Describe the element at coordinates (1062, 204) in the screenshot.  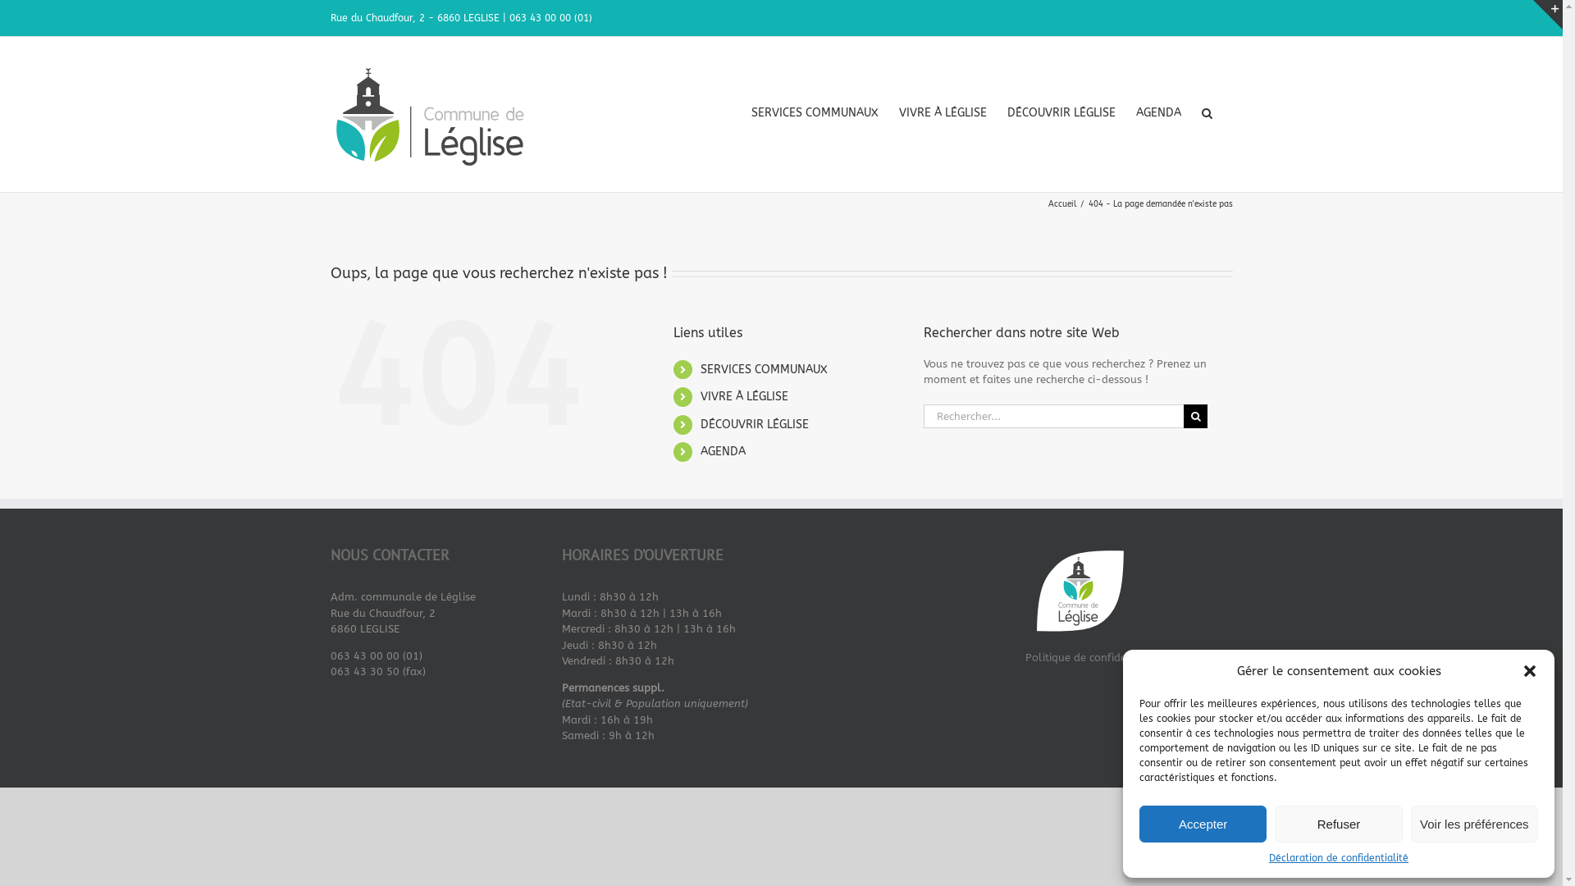
I see `Accueil` at that location.